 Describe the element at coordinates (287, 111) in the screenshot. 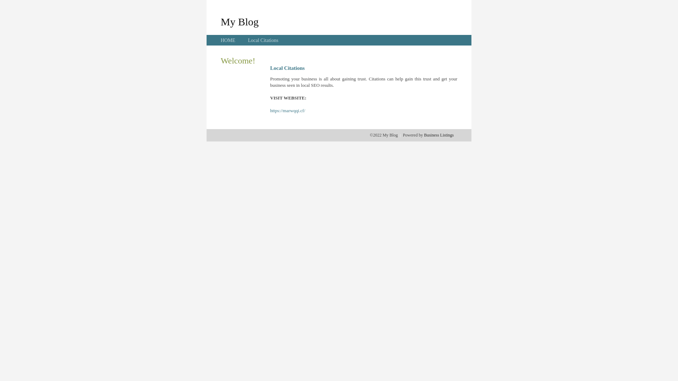

I see `https://marwqqi.cf/` at that location.